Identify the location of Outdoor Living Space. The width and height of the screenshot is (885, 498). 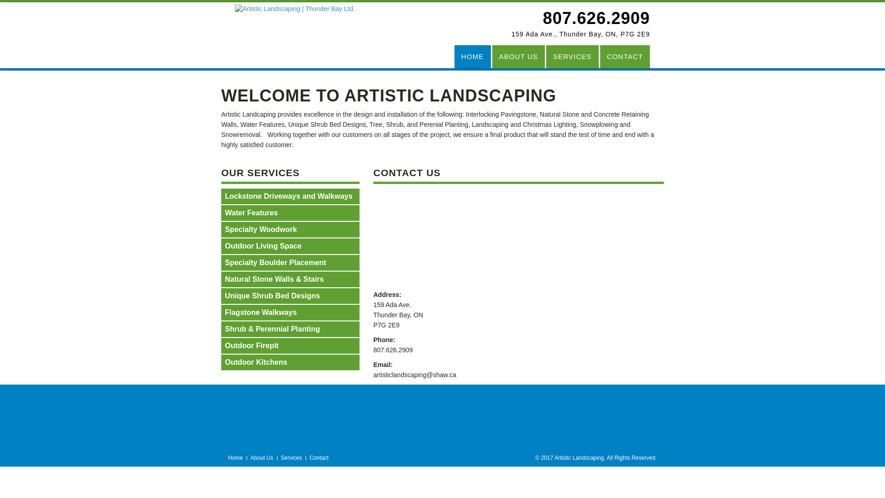
(290, 246).